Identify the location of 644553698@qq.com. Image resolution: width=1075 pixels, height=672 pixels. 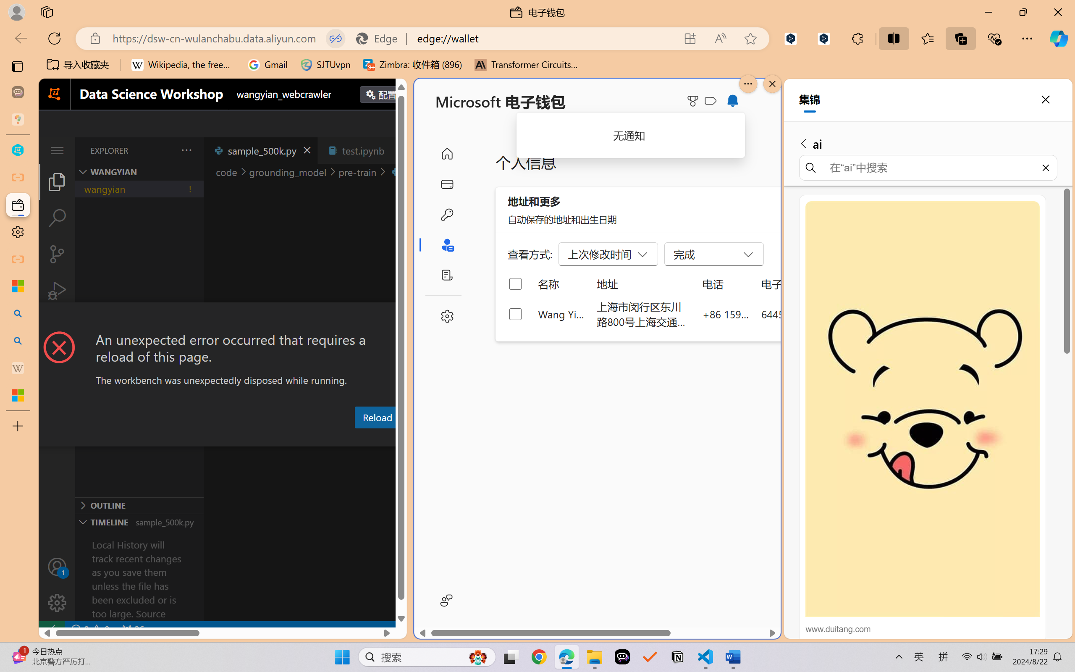
(808, 314).